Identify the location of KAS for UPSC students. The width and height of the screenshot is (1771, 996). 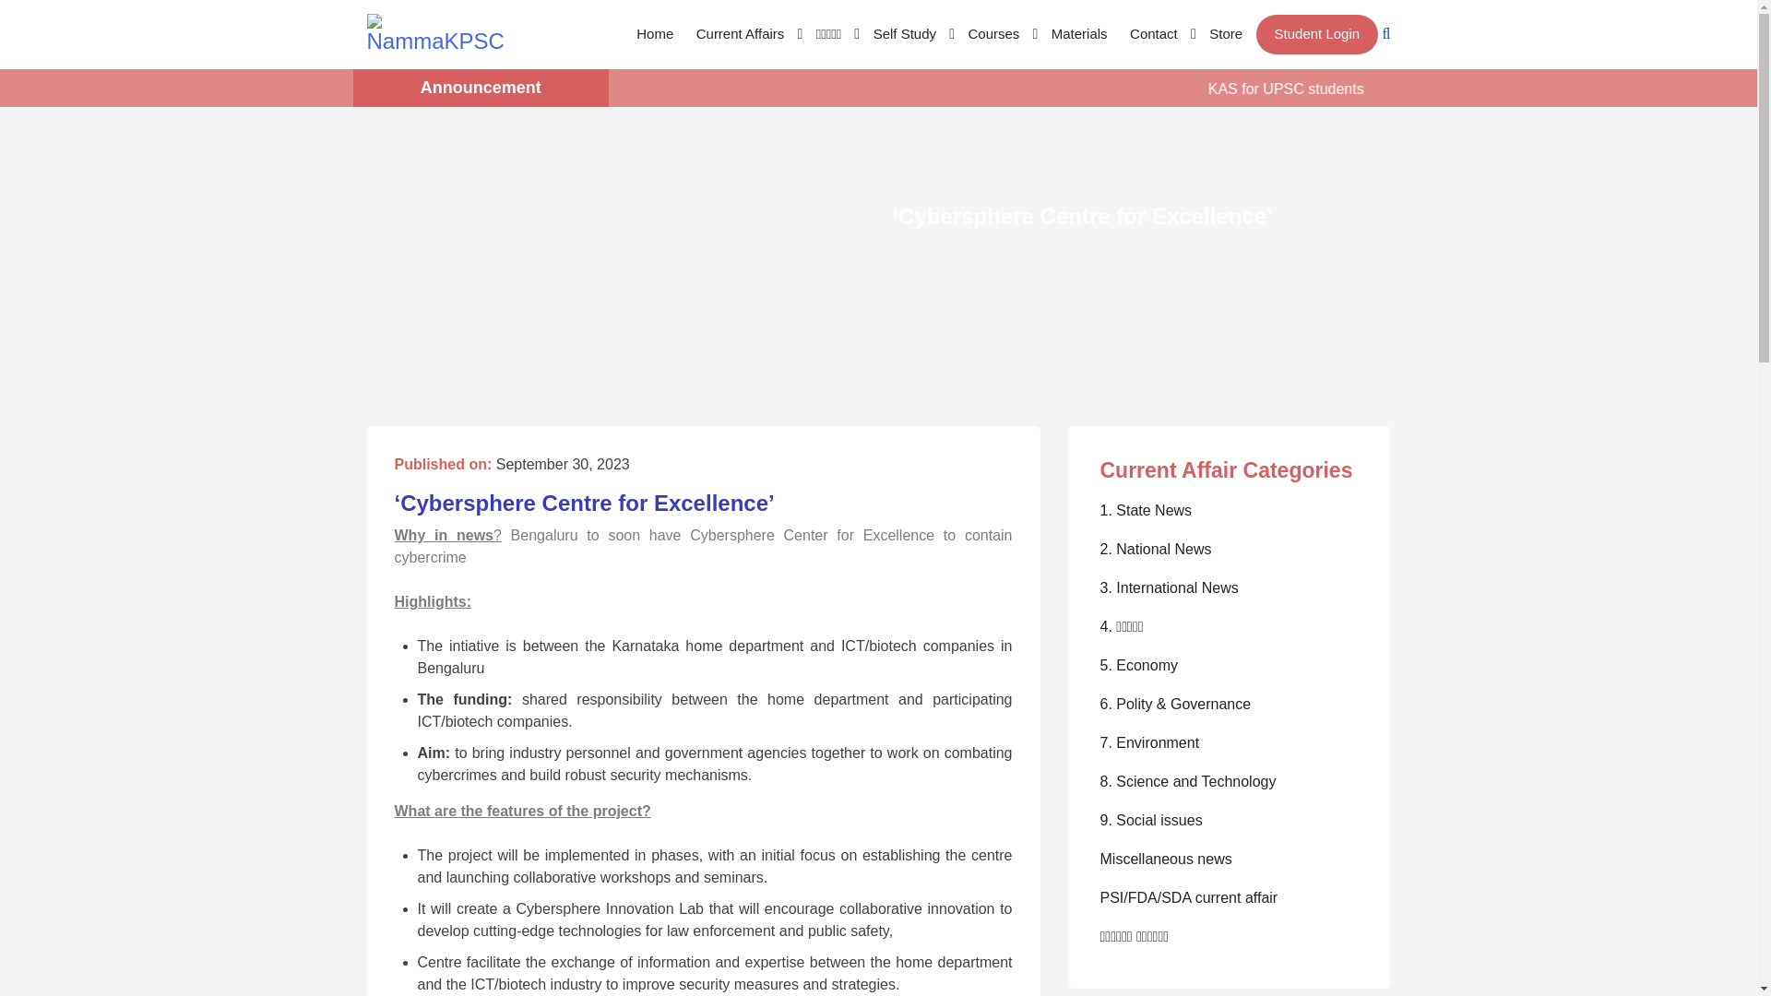
(1384, 89).